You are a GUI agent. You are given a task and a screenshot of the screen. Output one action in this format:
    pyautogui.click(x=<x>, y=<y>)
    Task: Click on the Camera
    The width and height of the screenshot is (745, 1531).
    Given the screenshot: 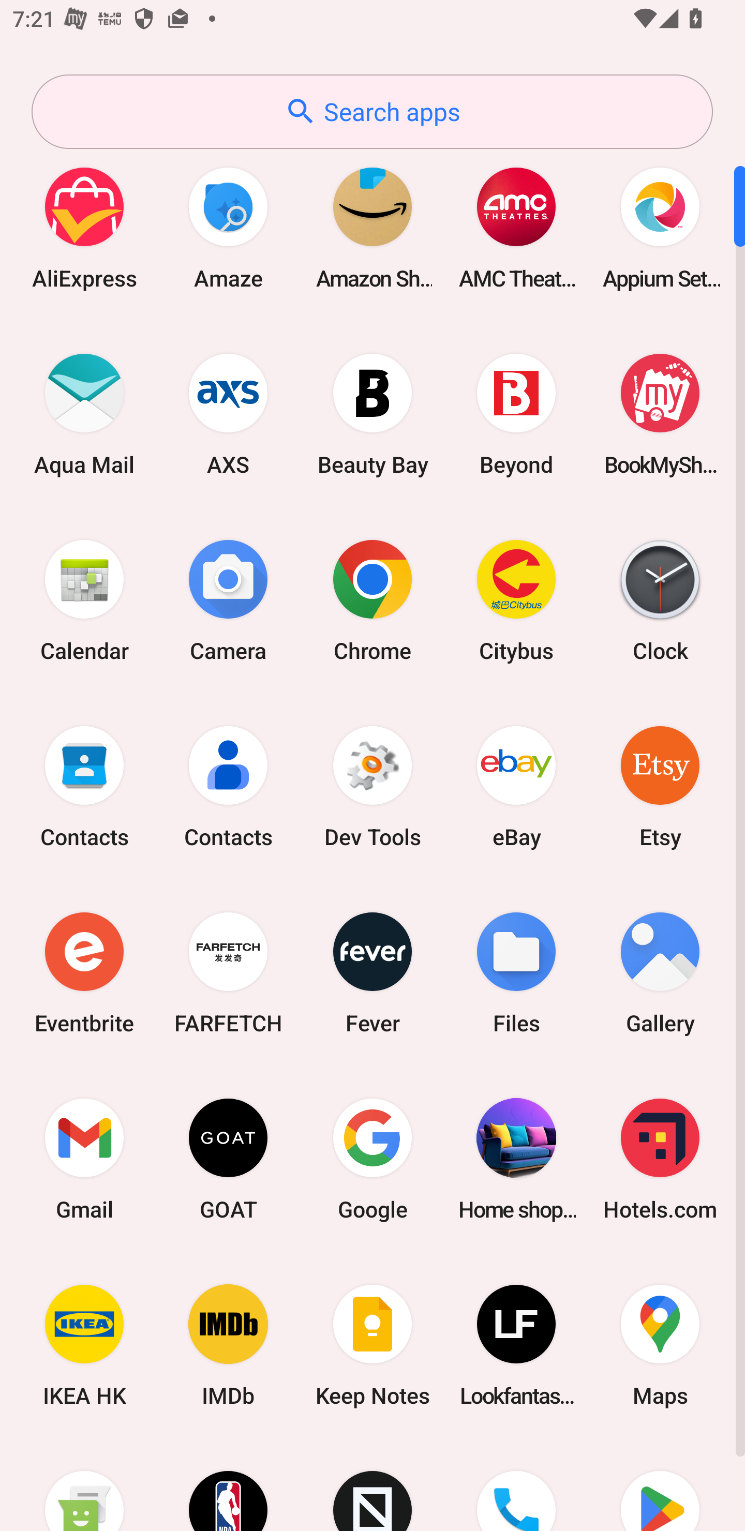 What is the action you would take?
    pyautogui.click(x=228, y=600)
    